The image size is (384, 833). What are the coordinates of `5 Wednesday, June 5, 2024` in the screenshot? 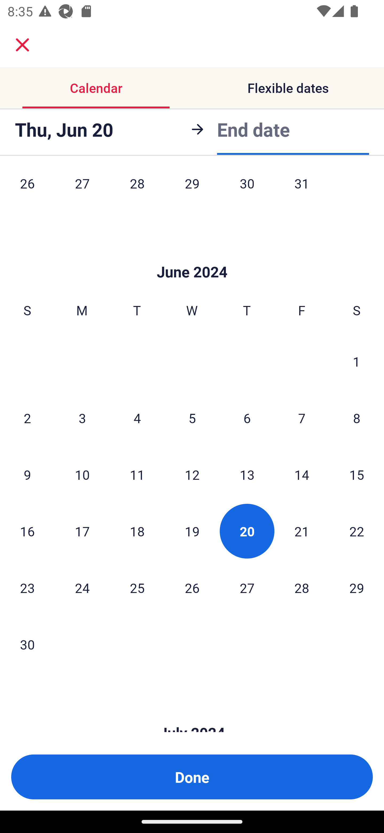 It's located at (192, 418).